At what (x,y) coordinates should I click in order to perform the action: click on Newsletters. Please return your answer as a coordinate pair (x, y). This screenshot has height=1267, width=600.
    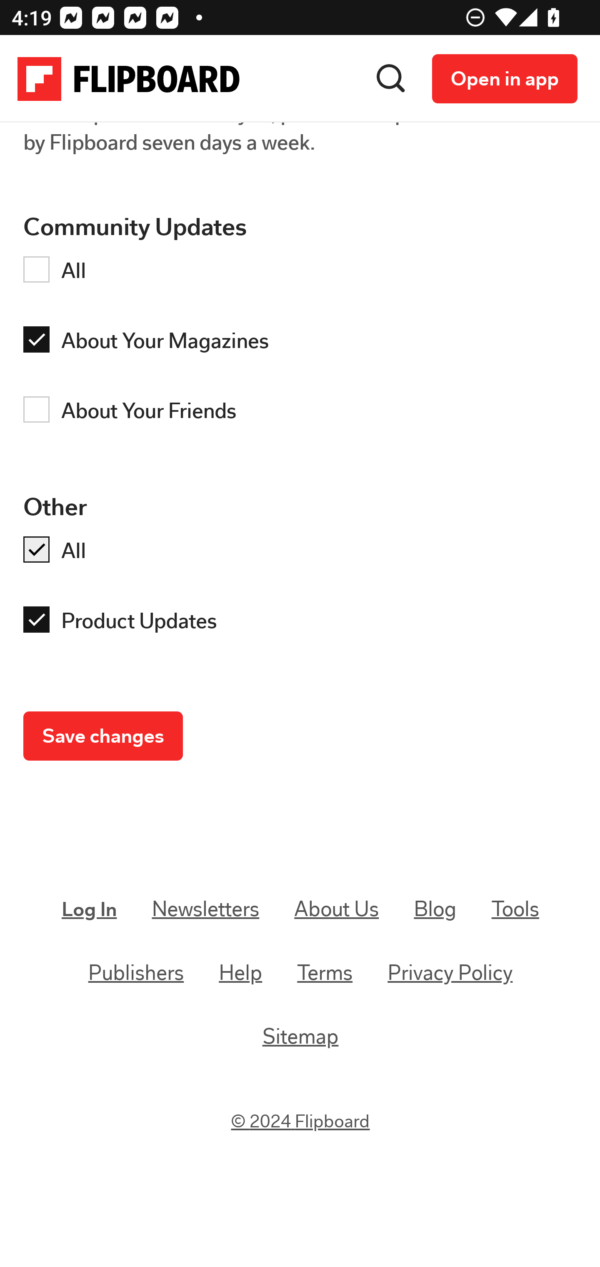
    Looking at the image, I should click on (206, 909).